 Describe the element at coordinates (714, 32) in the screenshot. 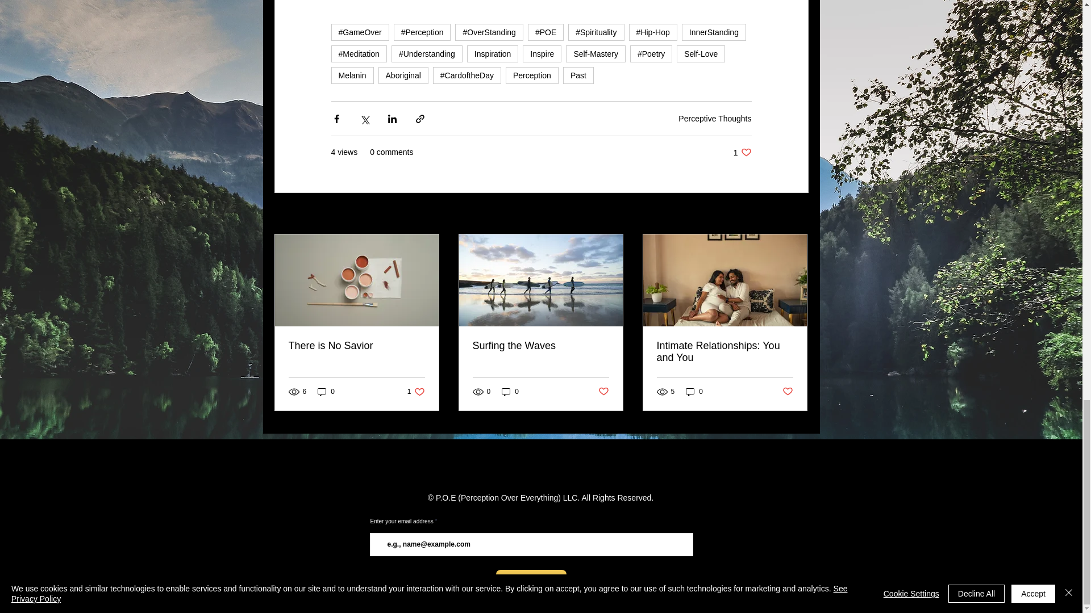

I see `InnerStanding` at that location.